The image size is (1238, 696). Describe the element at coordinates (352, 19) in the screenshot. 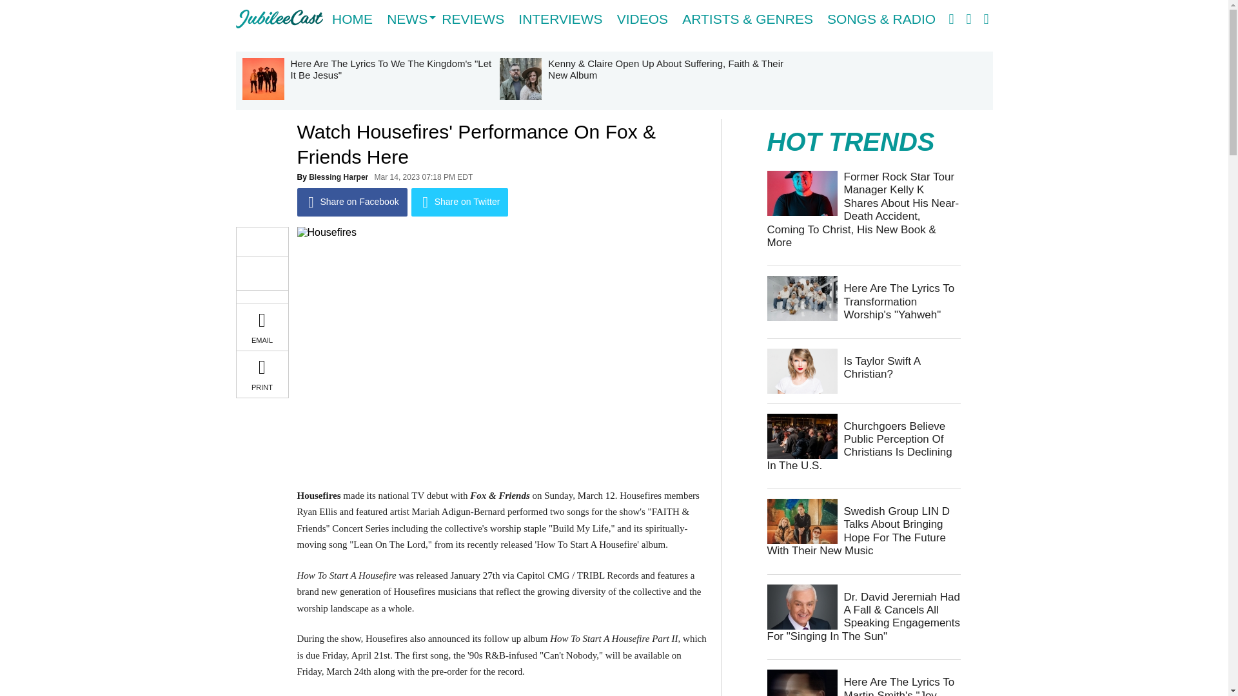

I see `HOME` at that location.